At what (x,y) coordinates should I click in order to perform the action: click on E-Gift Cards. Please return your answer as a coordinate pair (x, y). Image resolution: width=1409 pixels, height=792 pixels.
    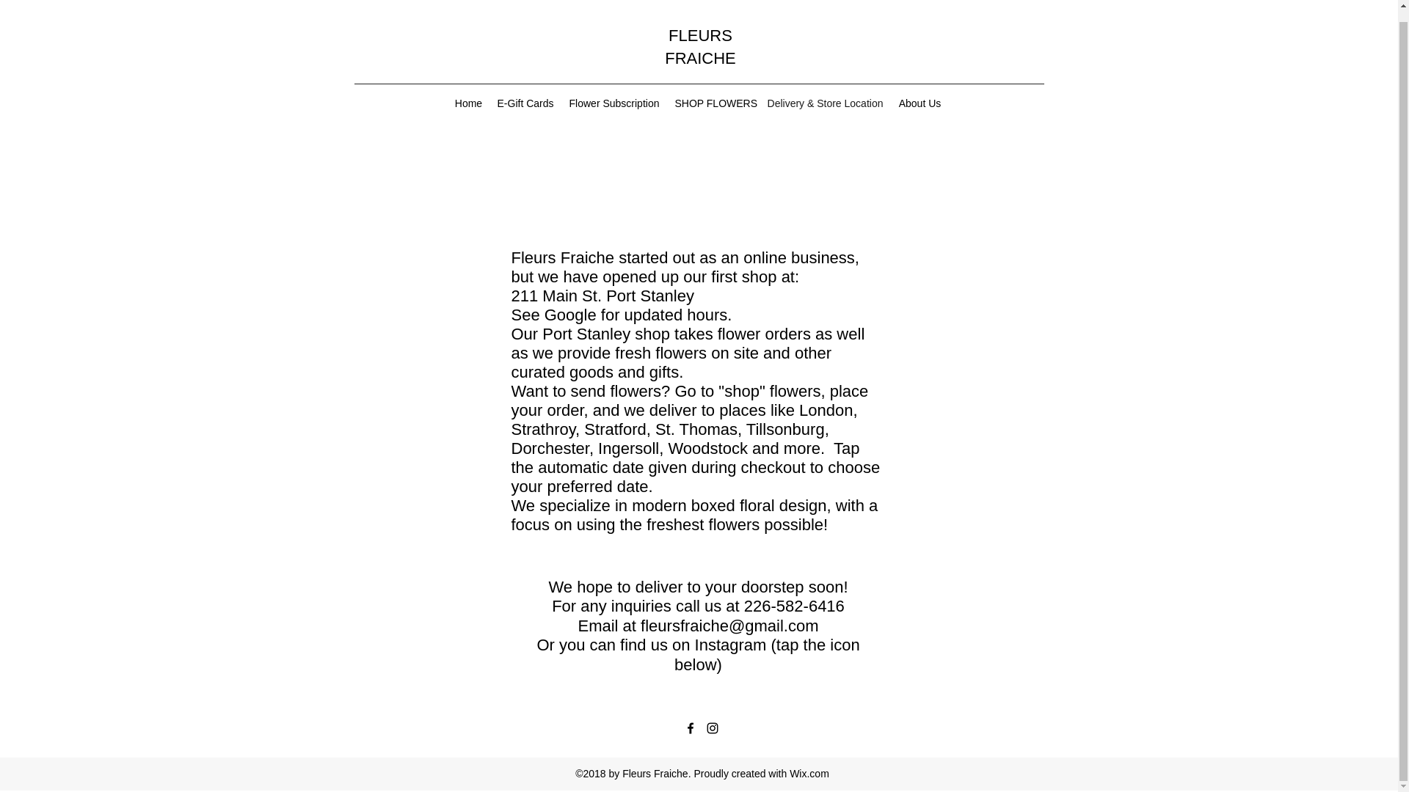
    Looking at the image, I should click on (525, 103).